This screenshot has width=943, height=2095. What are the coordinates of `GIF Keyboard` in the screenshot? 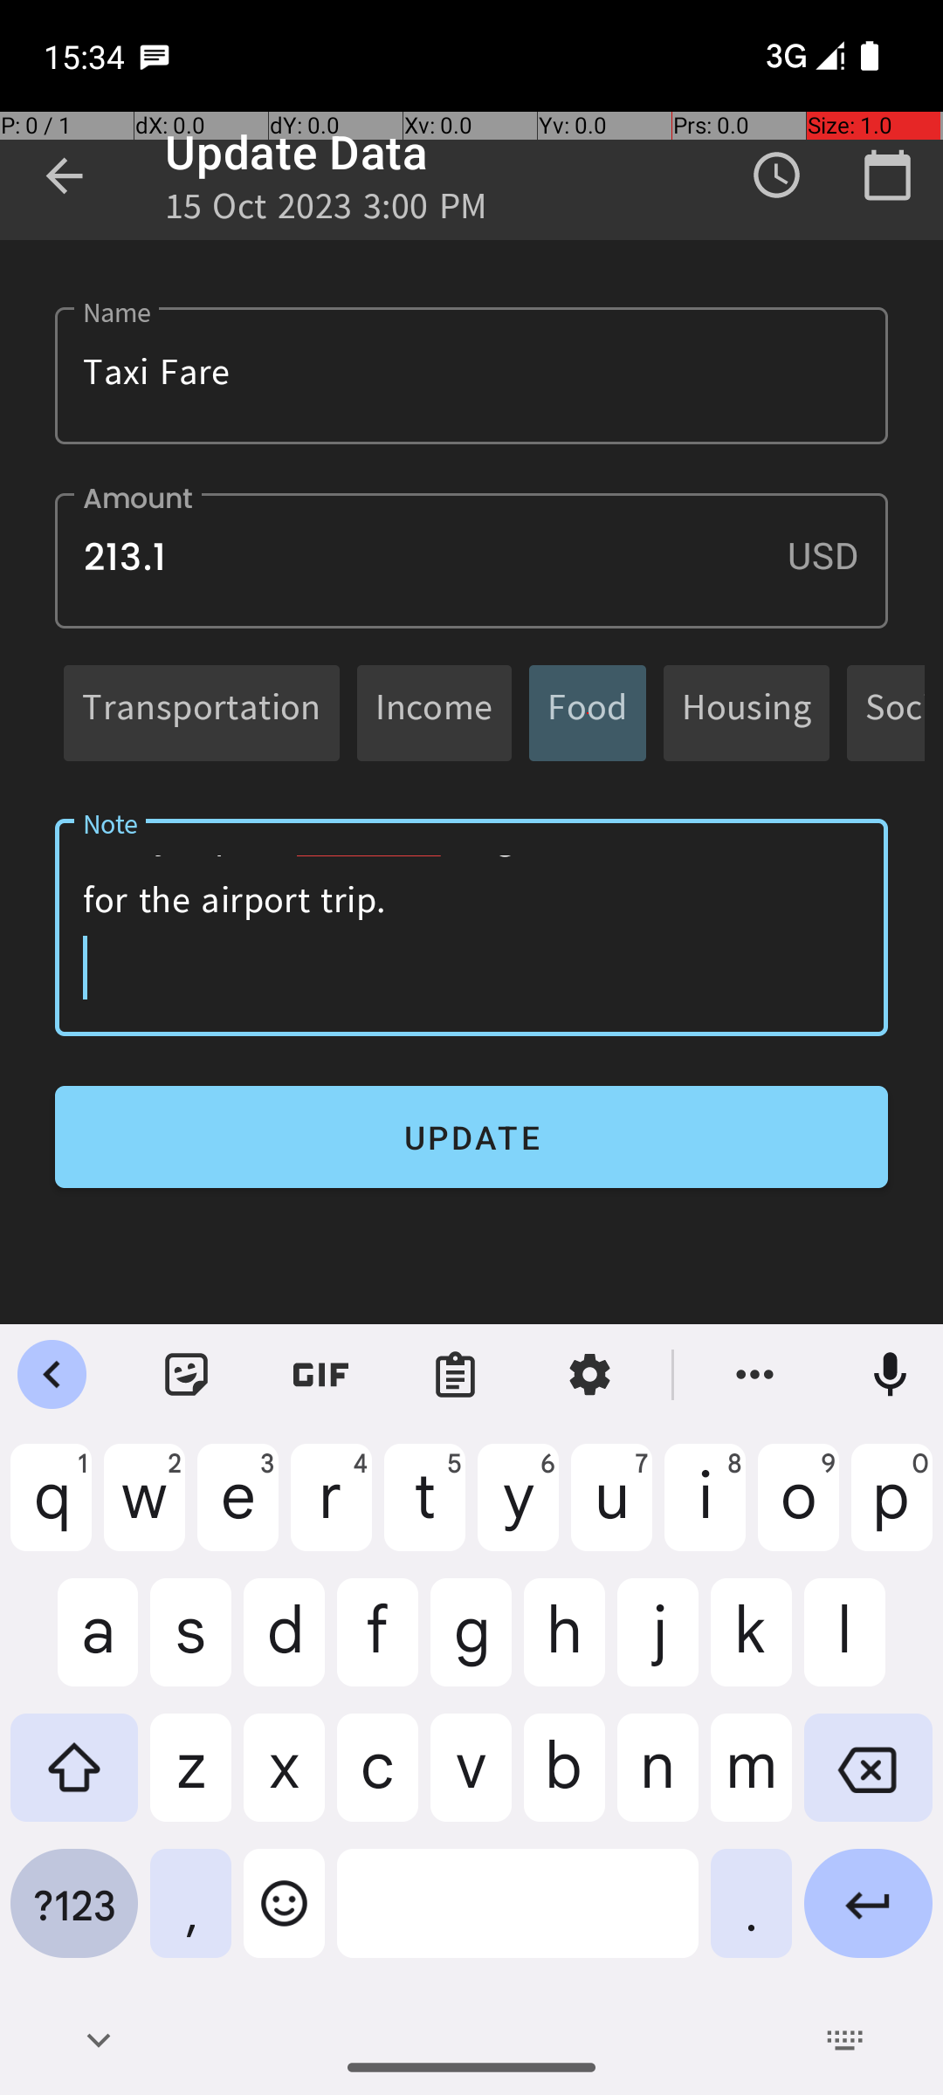 It's located at (321, 1375).